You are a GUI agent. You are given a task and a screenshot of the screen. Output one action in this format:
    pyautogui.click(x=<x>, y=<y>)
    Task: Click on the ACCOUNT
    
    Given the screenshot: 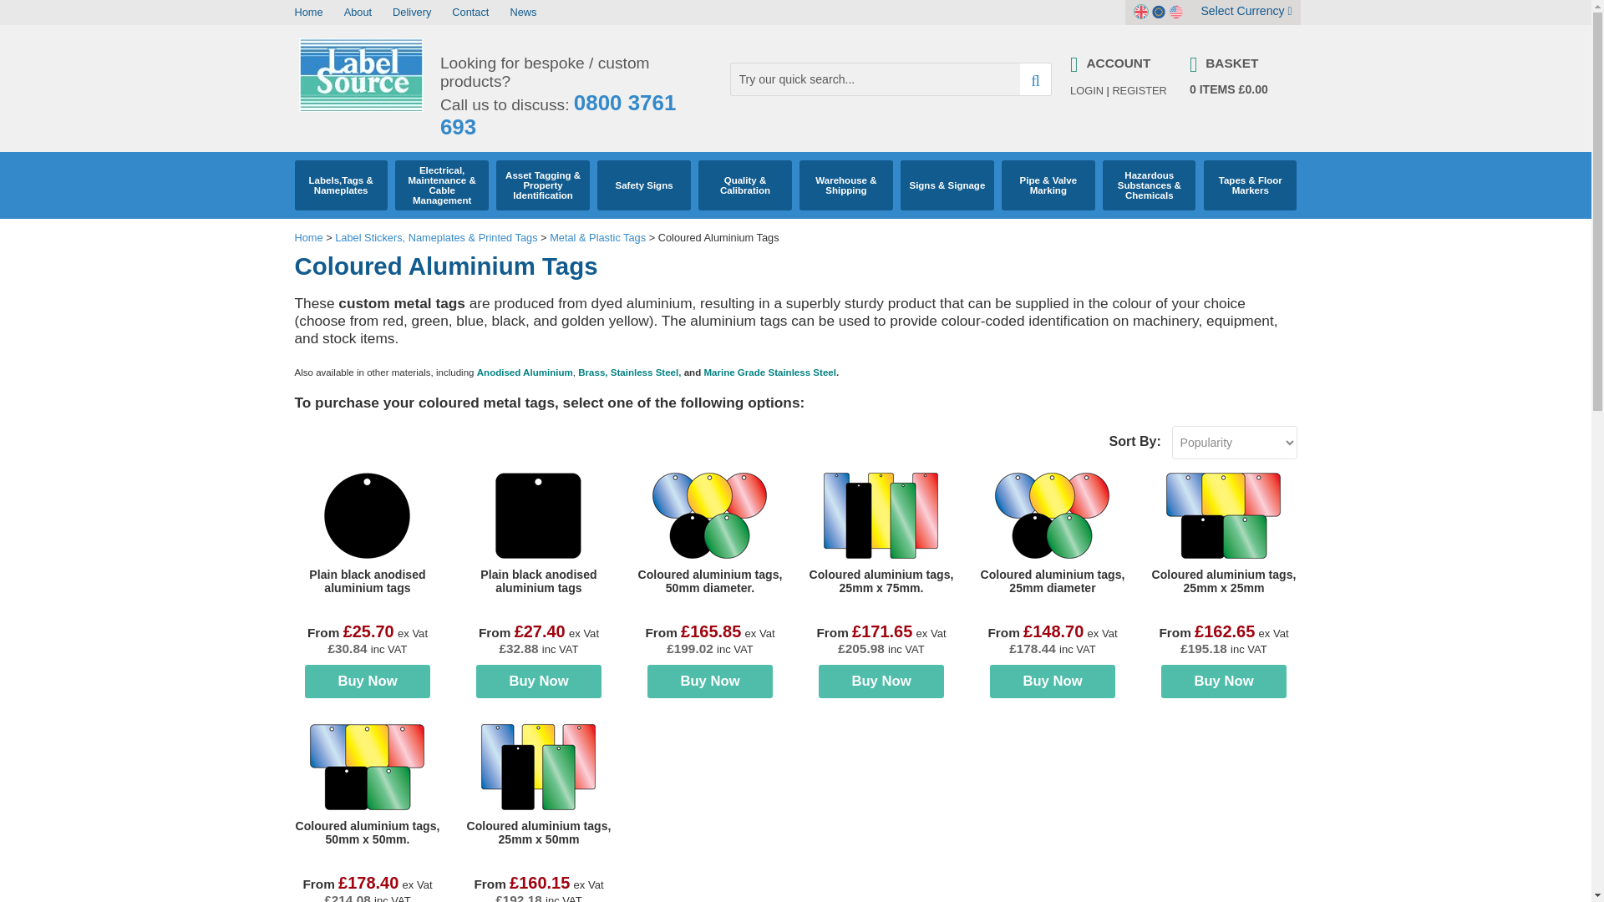 What is the action you would take?
    pyautogui.click(x=1121, y=64)
    